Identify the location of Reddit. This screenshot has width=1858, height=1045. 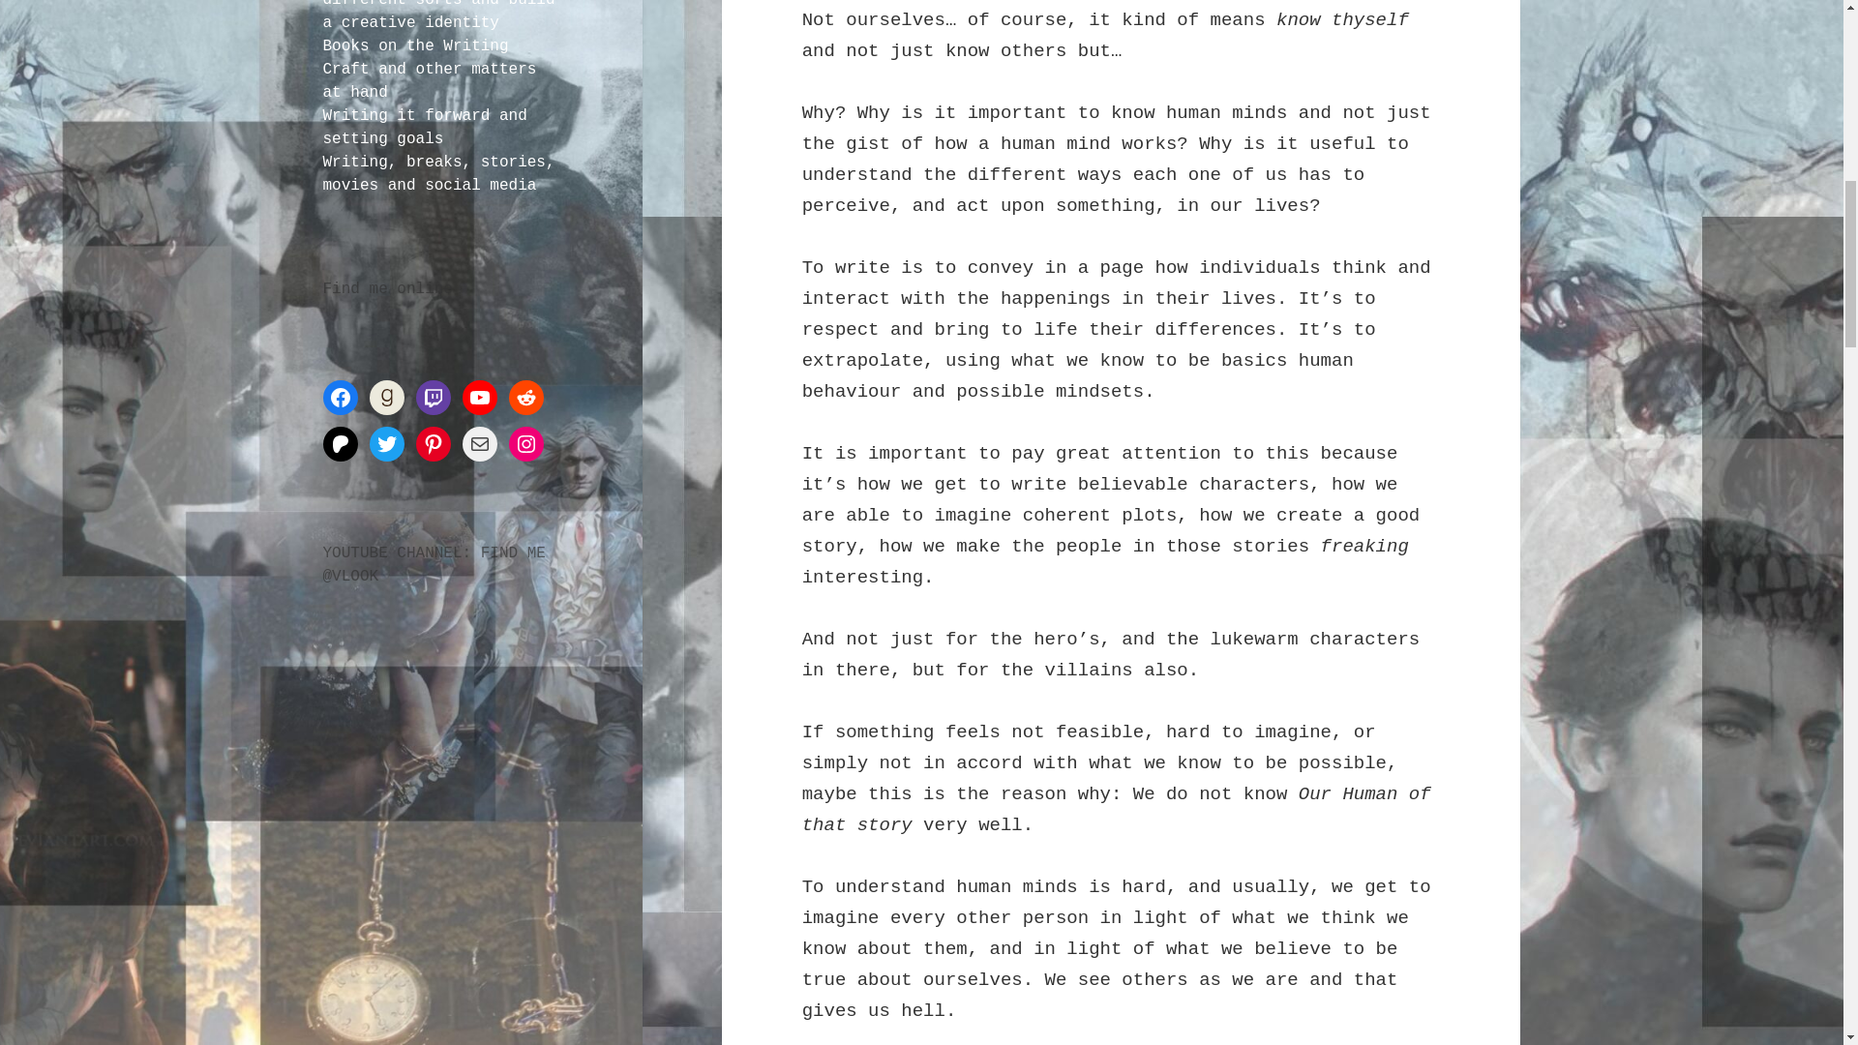
(526, 397).